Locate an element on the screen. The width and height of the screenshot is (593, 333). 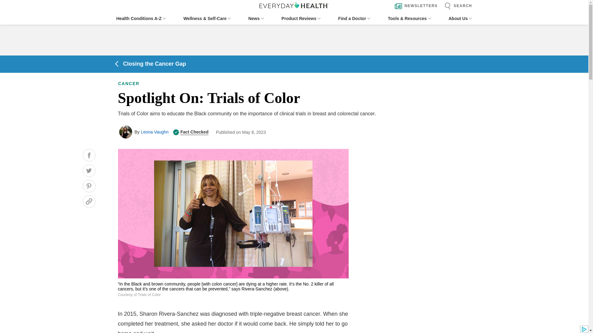
NEWSLETTERS is located at coordinates (414, 6).